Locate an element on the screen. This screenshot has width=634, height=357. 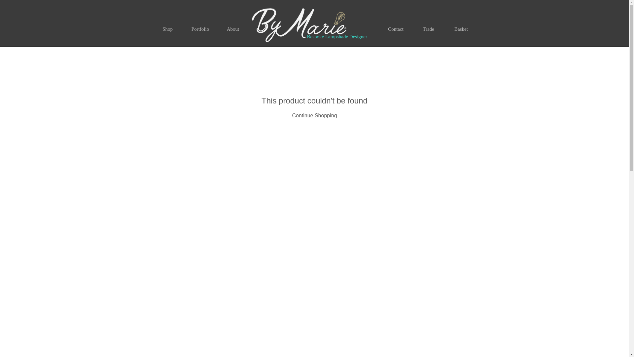
Trade is located at coordinates (428, 29).